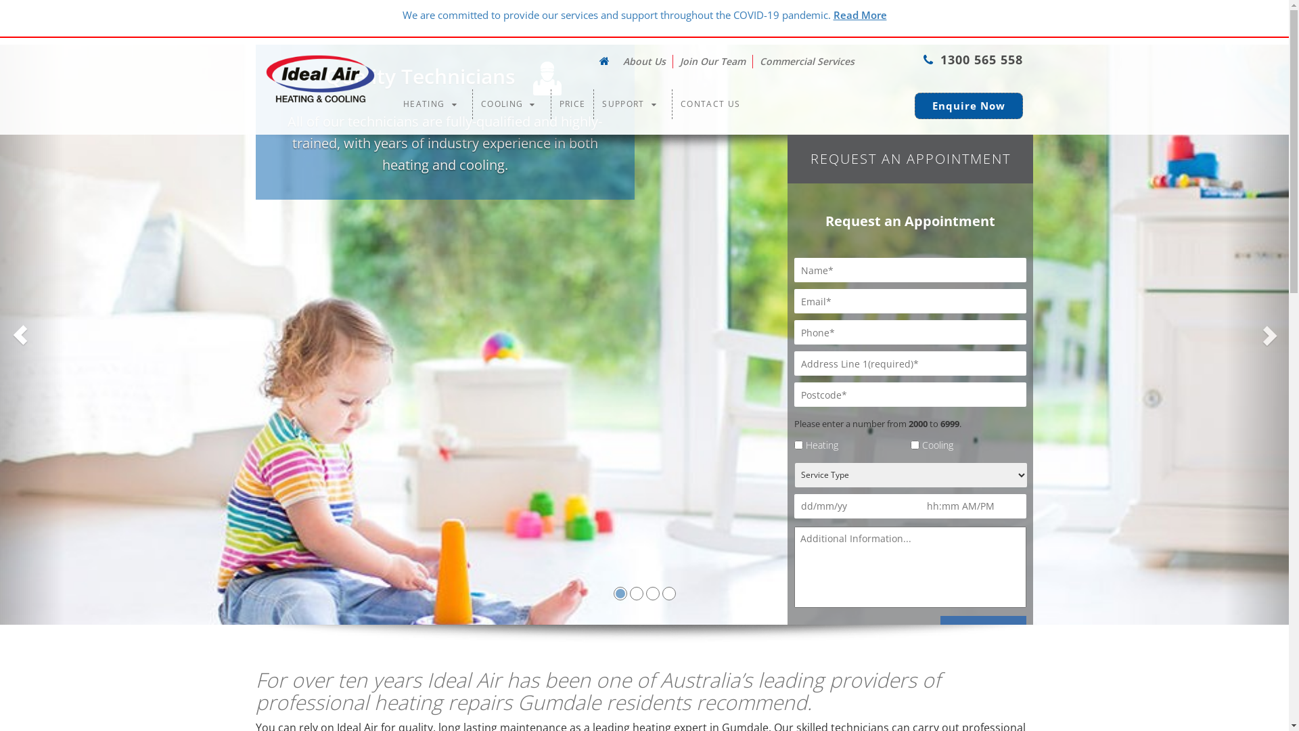 This screenshot has height=731, width=1299. Describe the element at coordinates (969, 106) in the screenshot. I see `Enquire Now` at that location.